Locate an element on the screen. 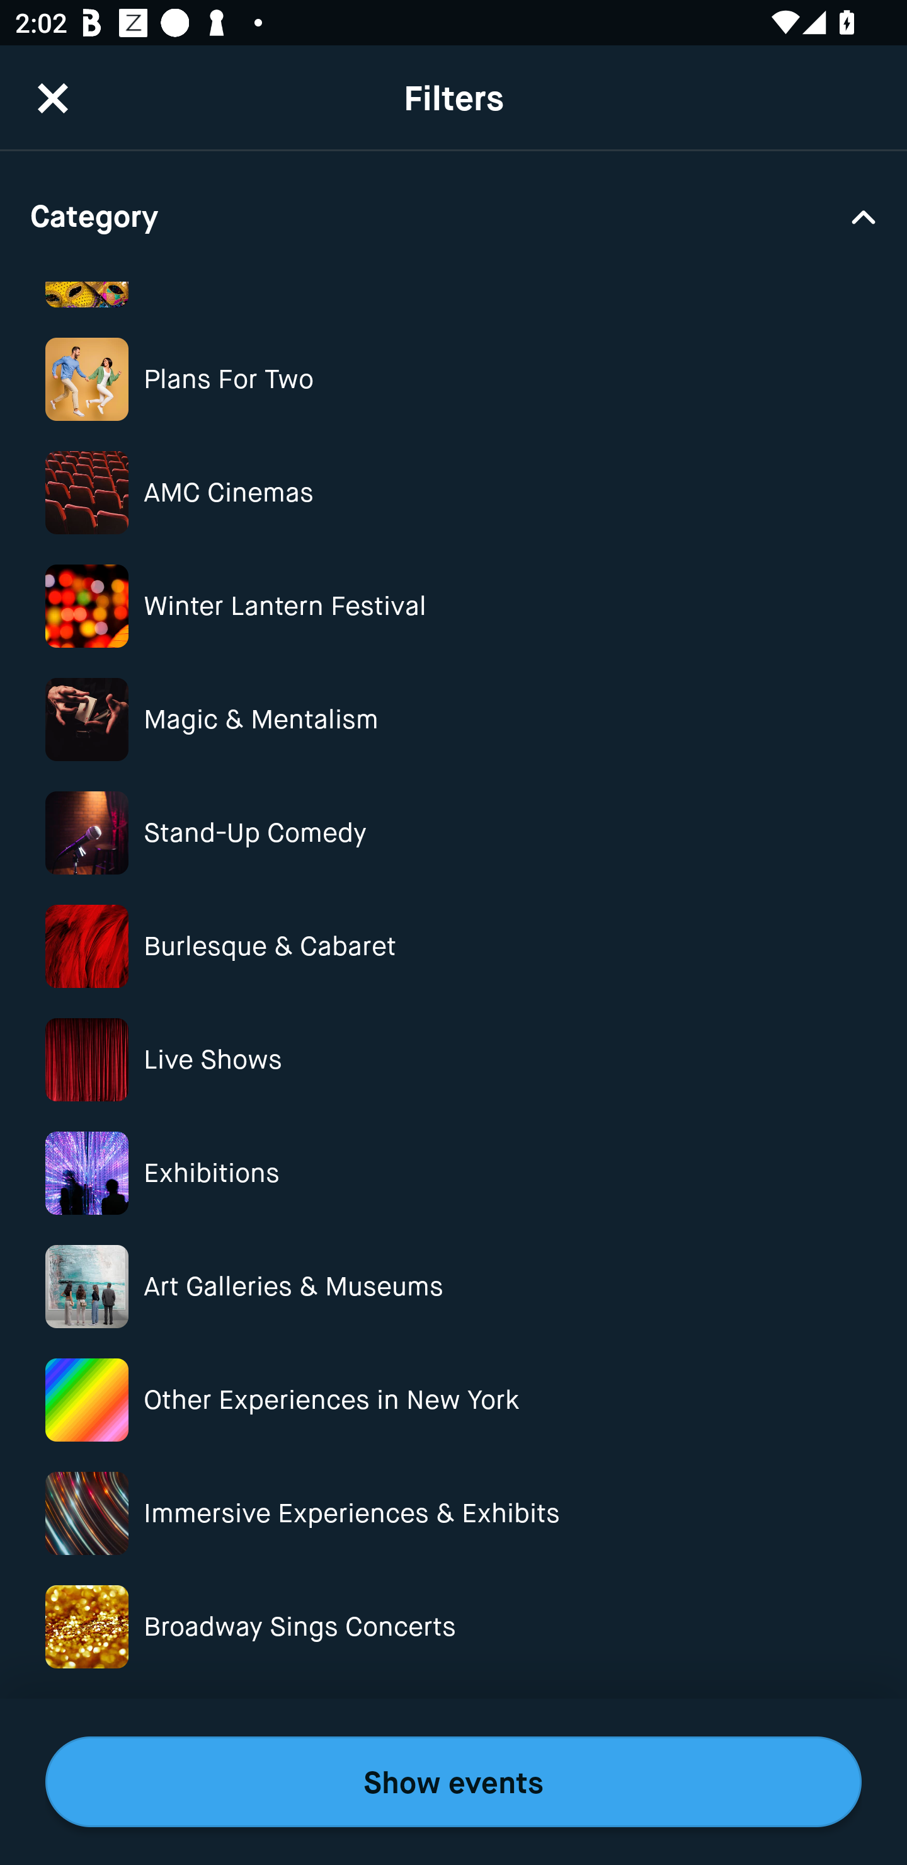 The image size is (907, 1865). Category Image Other Experiences in New York is located at coordinates (453, 1399).